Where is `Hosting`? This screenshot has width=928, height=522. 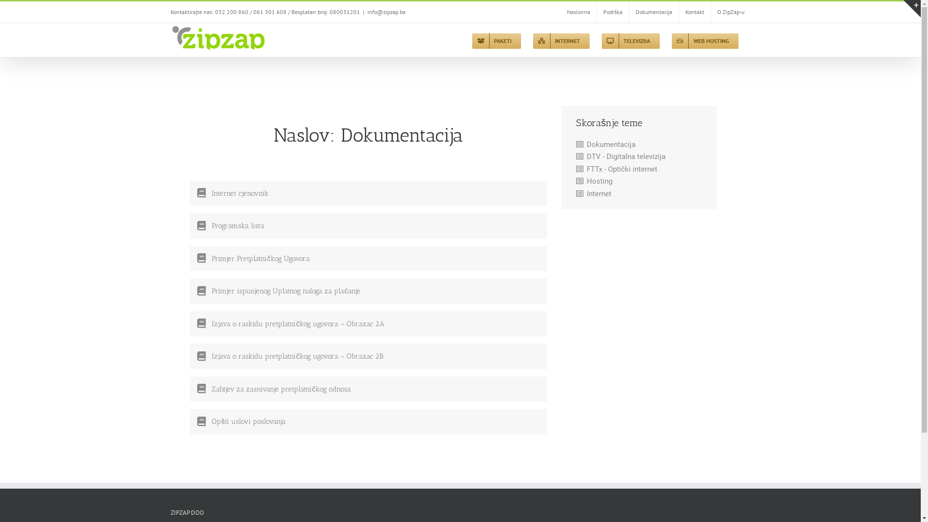
Hosting is located at coordinates (599, 182).